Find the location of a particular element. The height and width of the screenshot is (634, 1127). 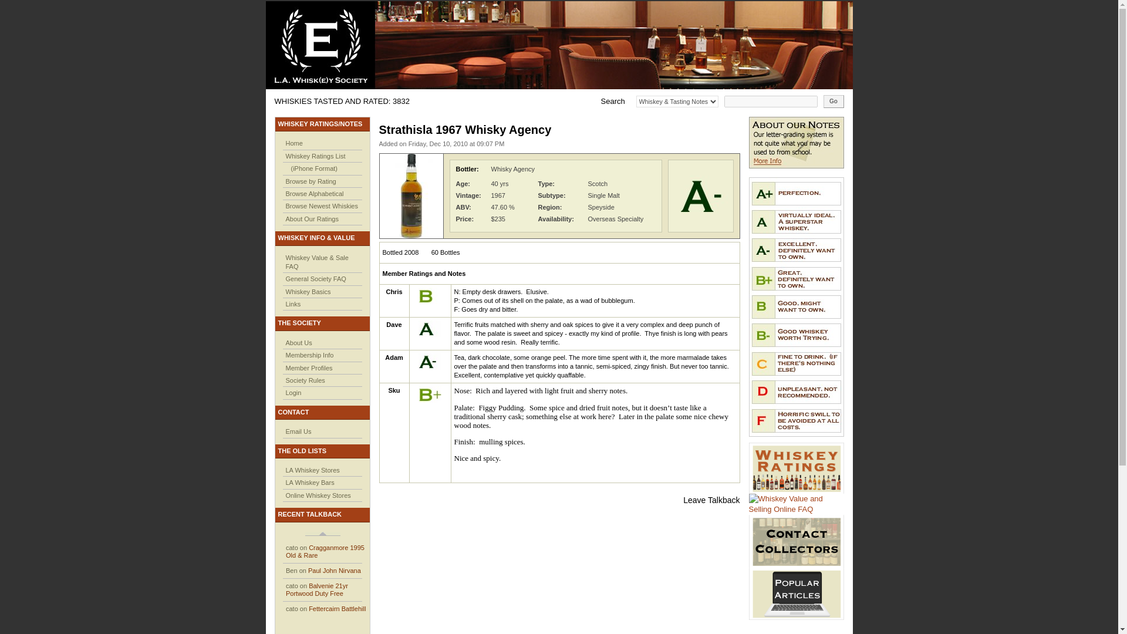

LA Whiskey Stores is located at coordinates (312, 470).